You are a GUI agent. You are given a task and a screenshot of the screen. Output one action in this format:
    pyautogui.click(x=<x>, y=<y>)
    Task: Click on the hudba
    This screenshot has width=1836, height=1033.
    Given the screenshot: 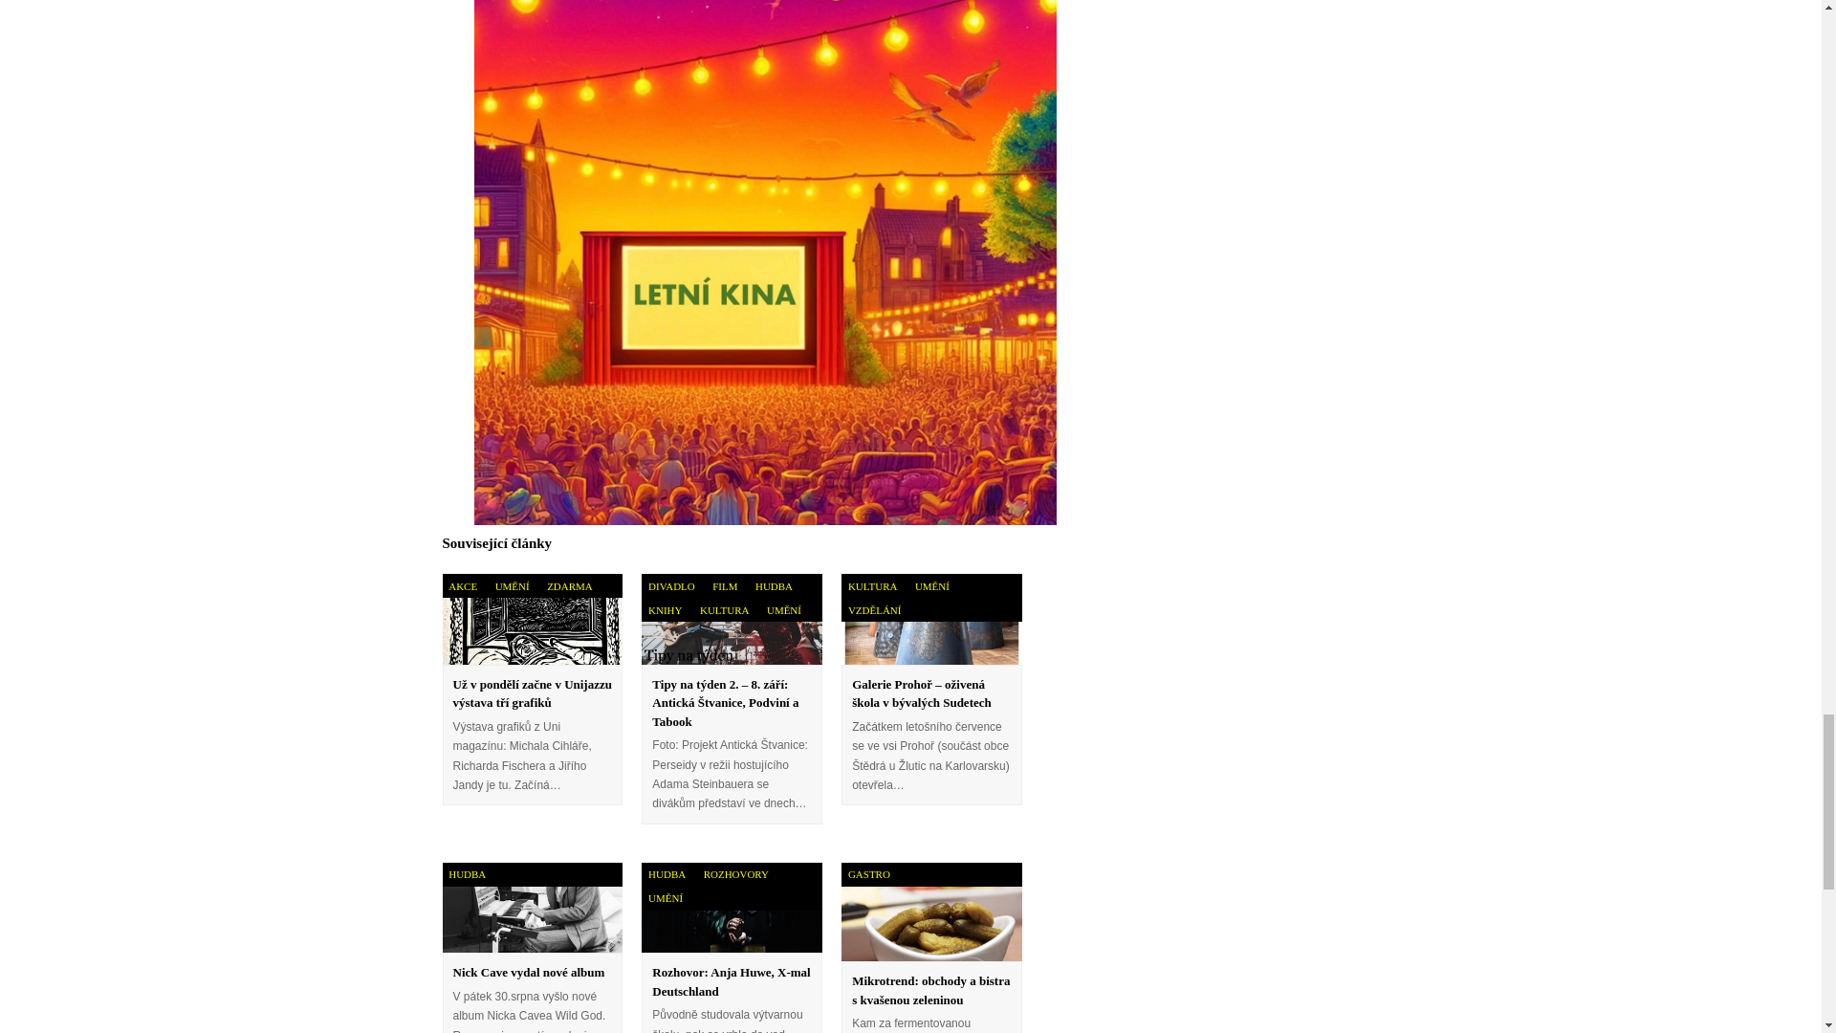 What is the action you would take?
    pyautogui.click(x=774, y=585)
    